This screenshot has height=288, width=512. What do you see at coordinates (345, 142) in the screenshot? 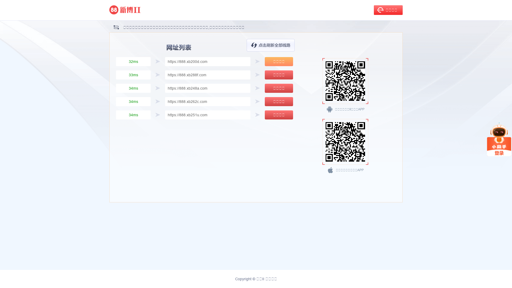
I see `https://www.d3s9v.cc/download/nn9ejT` at bounding box center [345, 142].